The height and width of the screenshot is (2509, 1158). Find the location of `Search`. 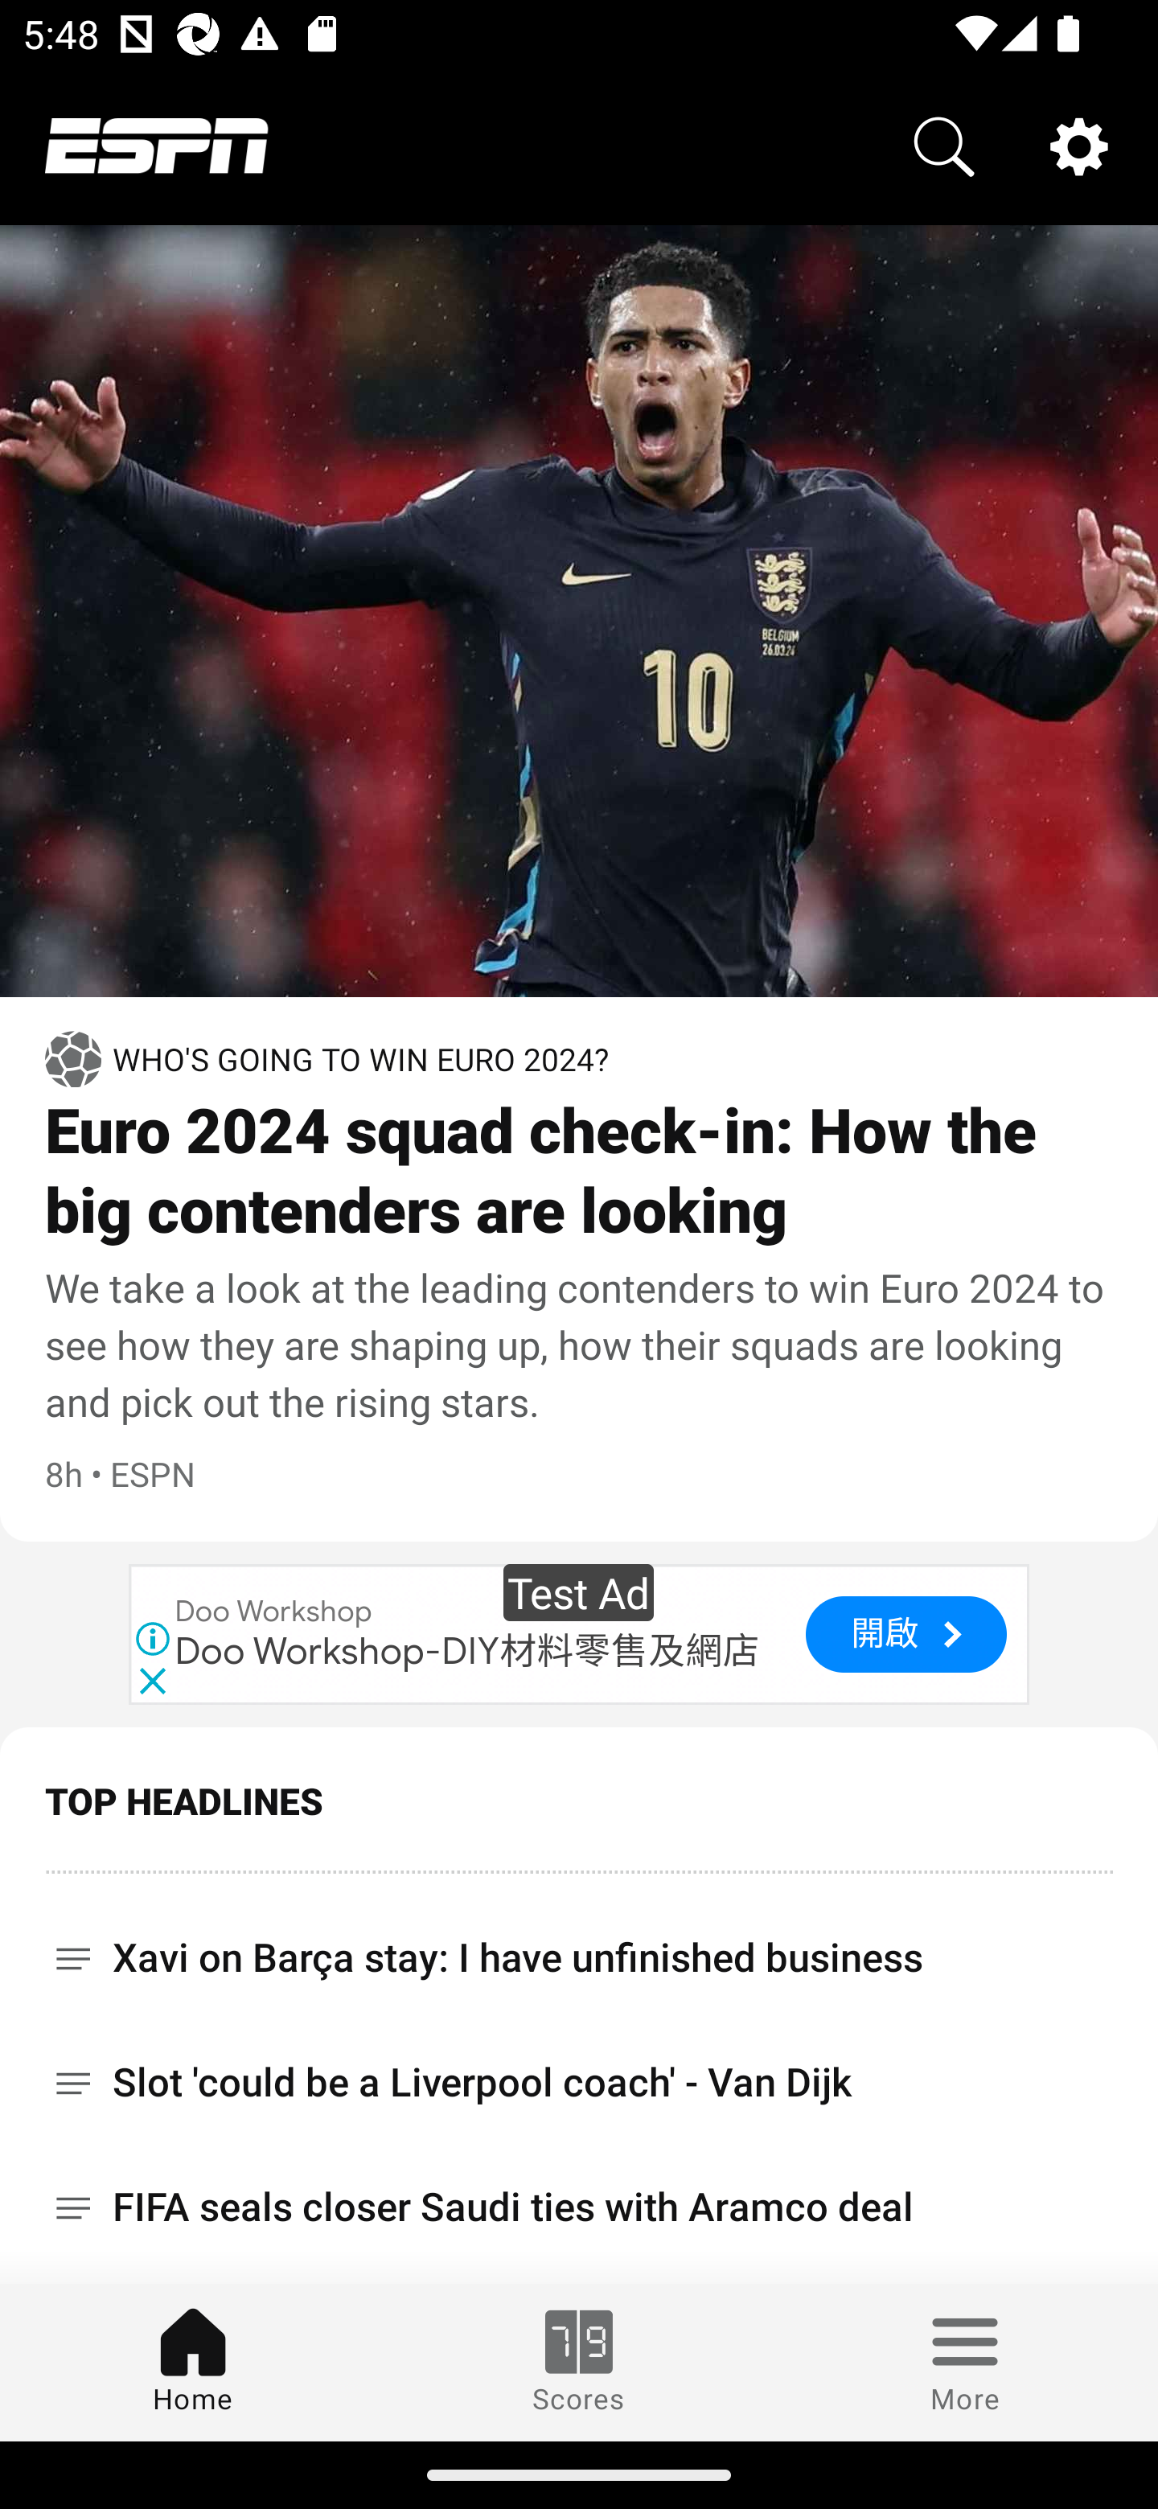

Search is located at coordinates (944, 145).